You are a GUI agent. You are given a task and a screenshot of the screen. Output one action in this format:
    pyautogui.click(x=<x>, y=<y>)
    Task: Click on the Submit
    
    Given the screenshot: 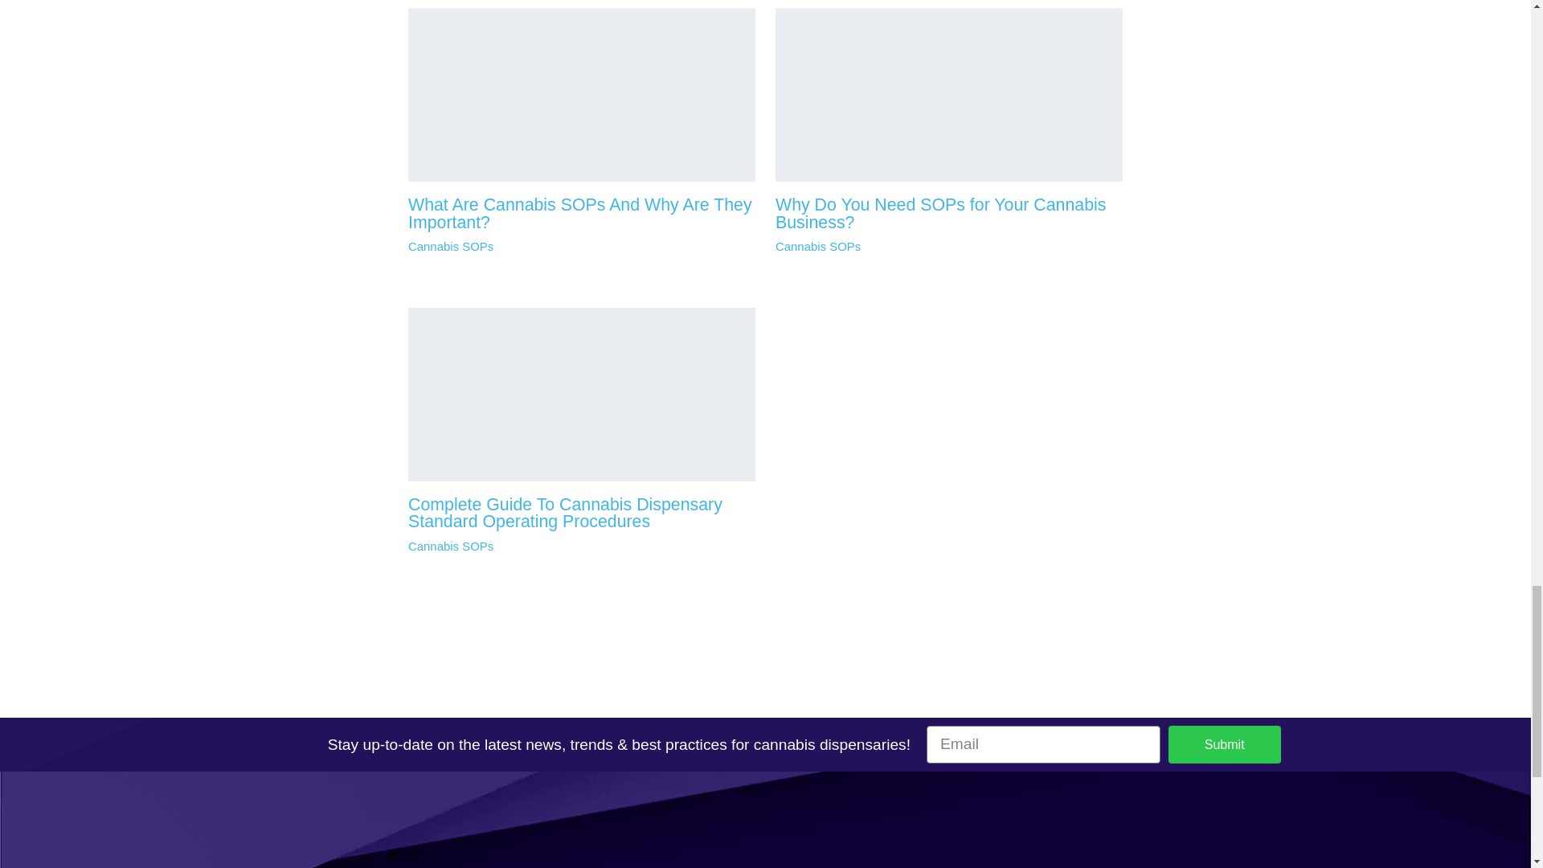 What is the action you would take?
    pyautogui.click(x=1224, y=744)
    